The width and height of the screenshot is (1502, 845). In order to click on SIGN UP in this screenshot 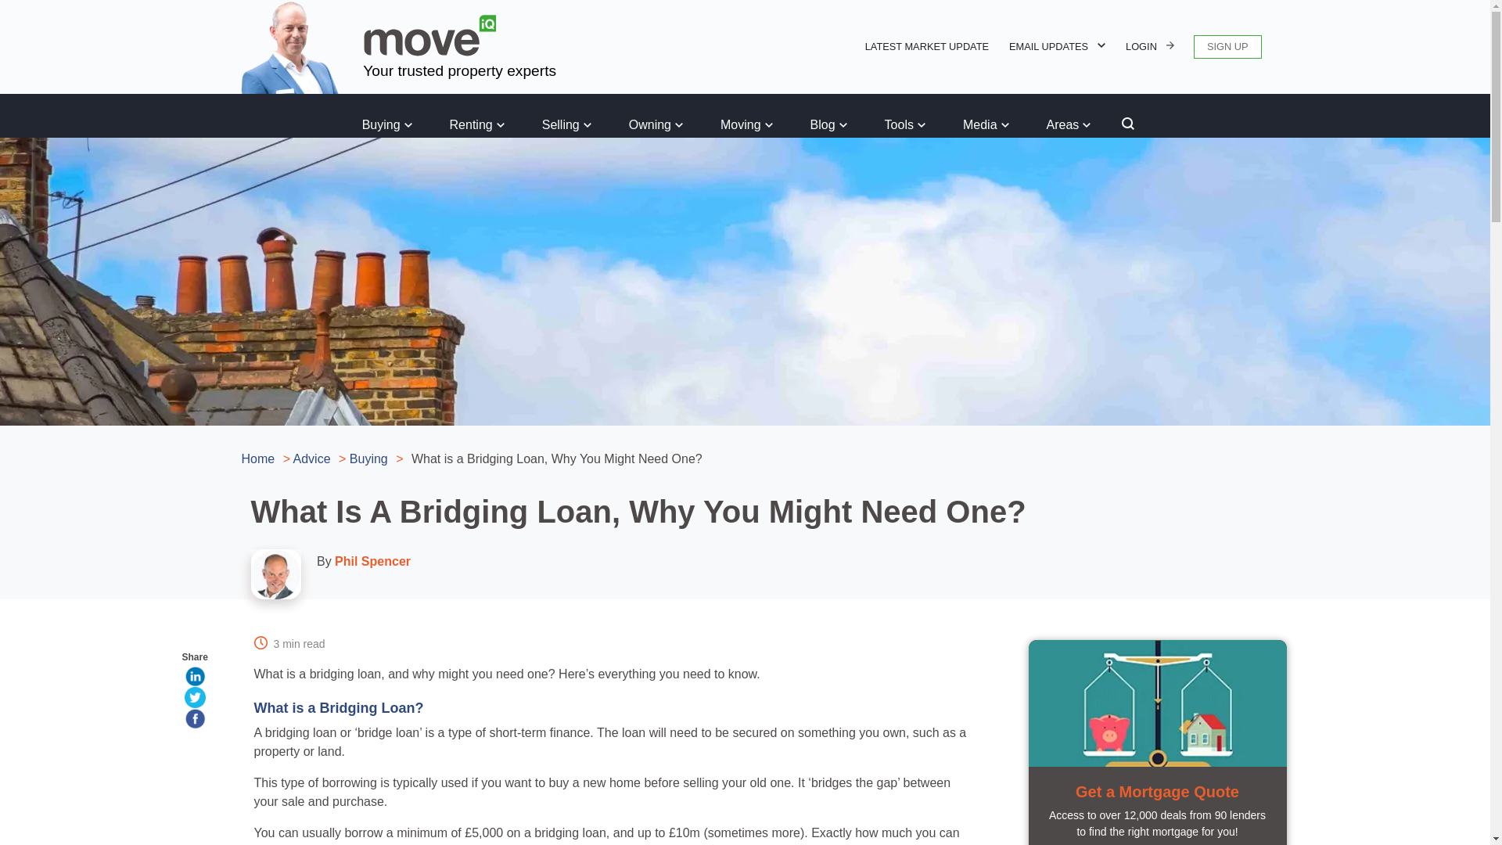, I will do `click(1227, 47)`.